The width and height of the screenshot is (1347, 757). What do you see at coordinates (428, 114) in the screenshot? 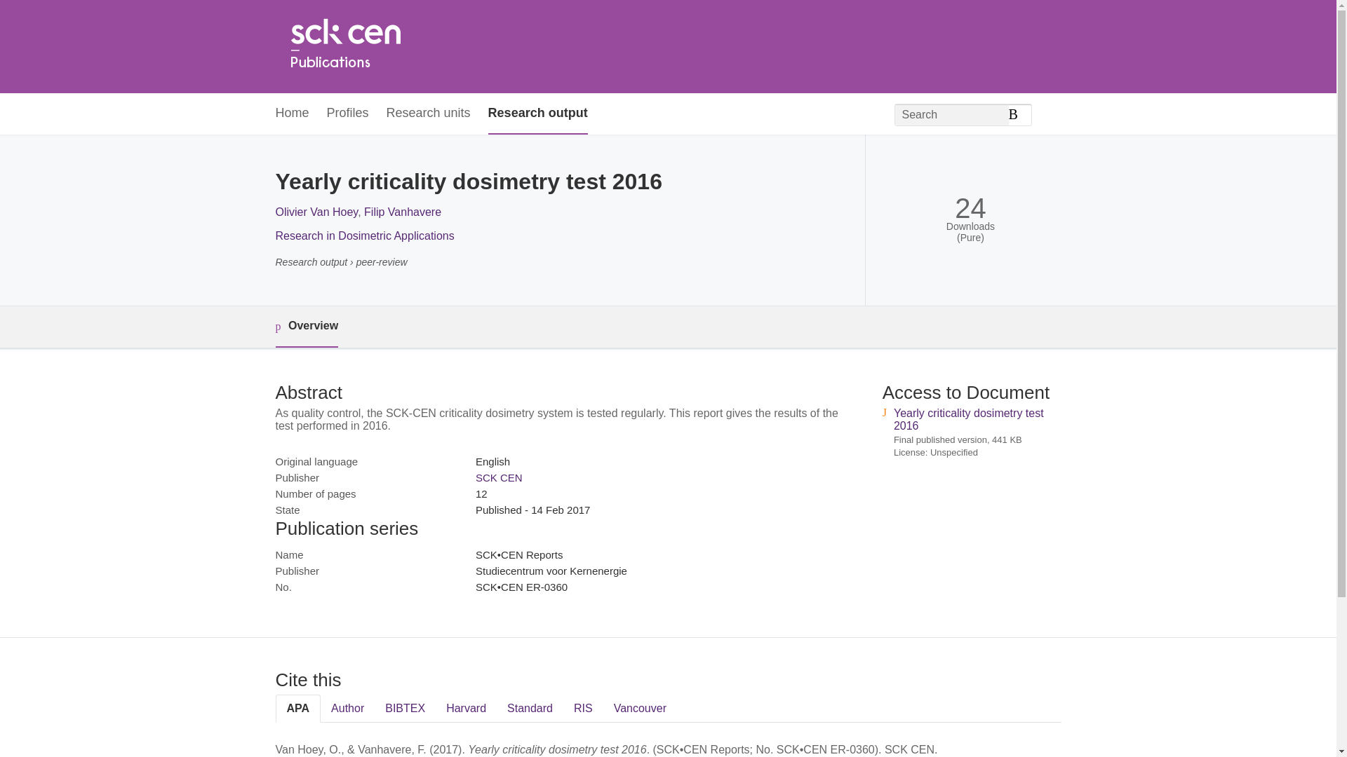
I see `Research units` at bounding box center [428, 114].